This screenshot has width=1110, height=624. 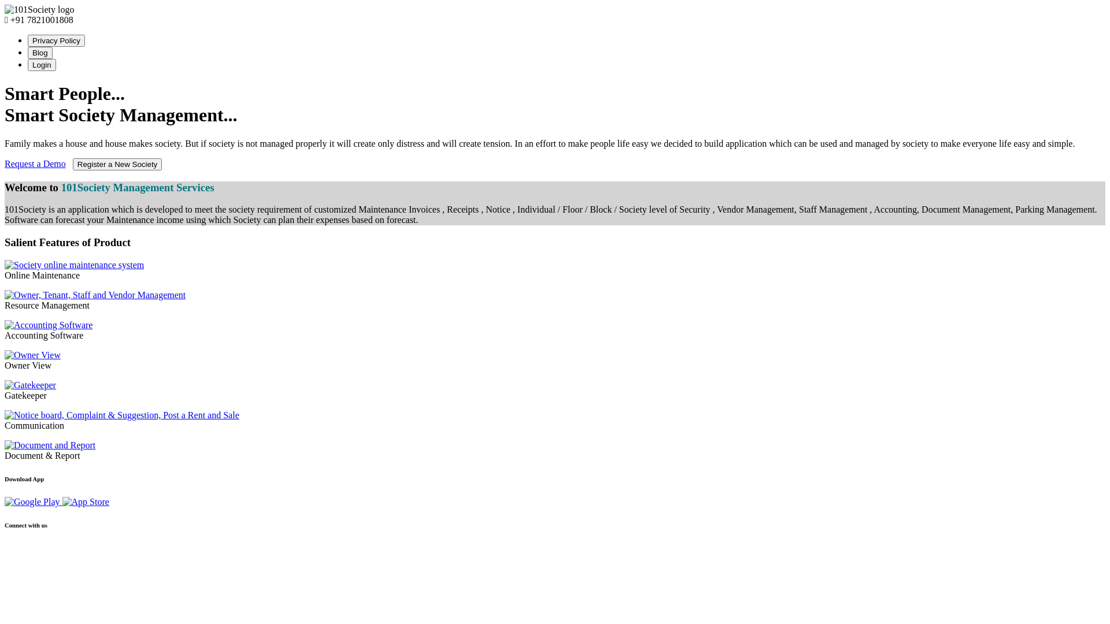 I want to click on 101Society on App Store, so click(x=86, y=502).